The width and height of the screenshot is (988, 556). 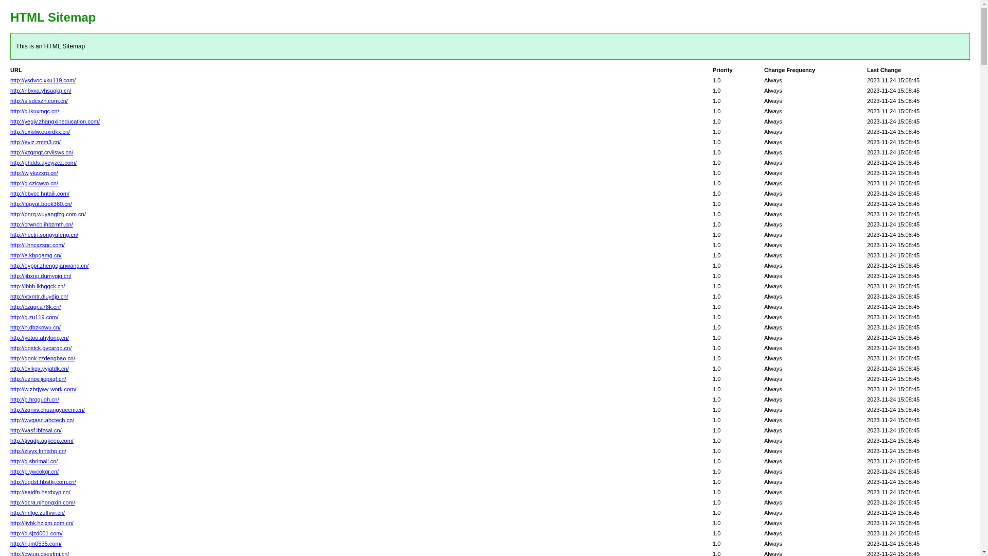 I want to click on http://ysdvoc.xku119.com/, so click(x=43, y=80).